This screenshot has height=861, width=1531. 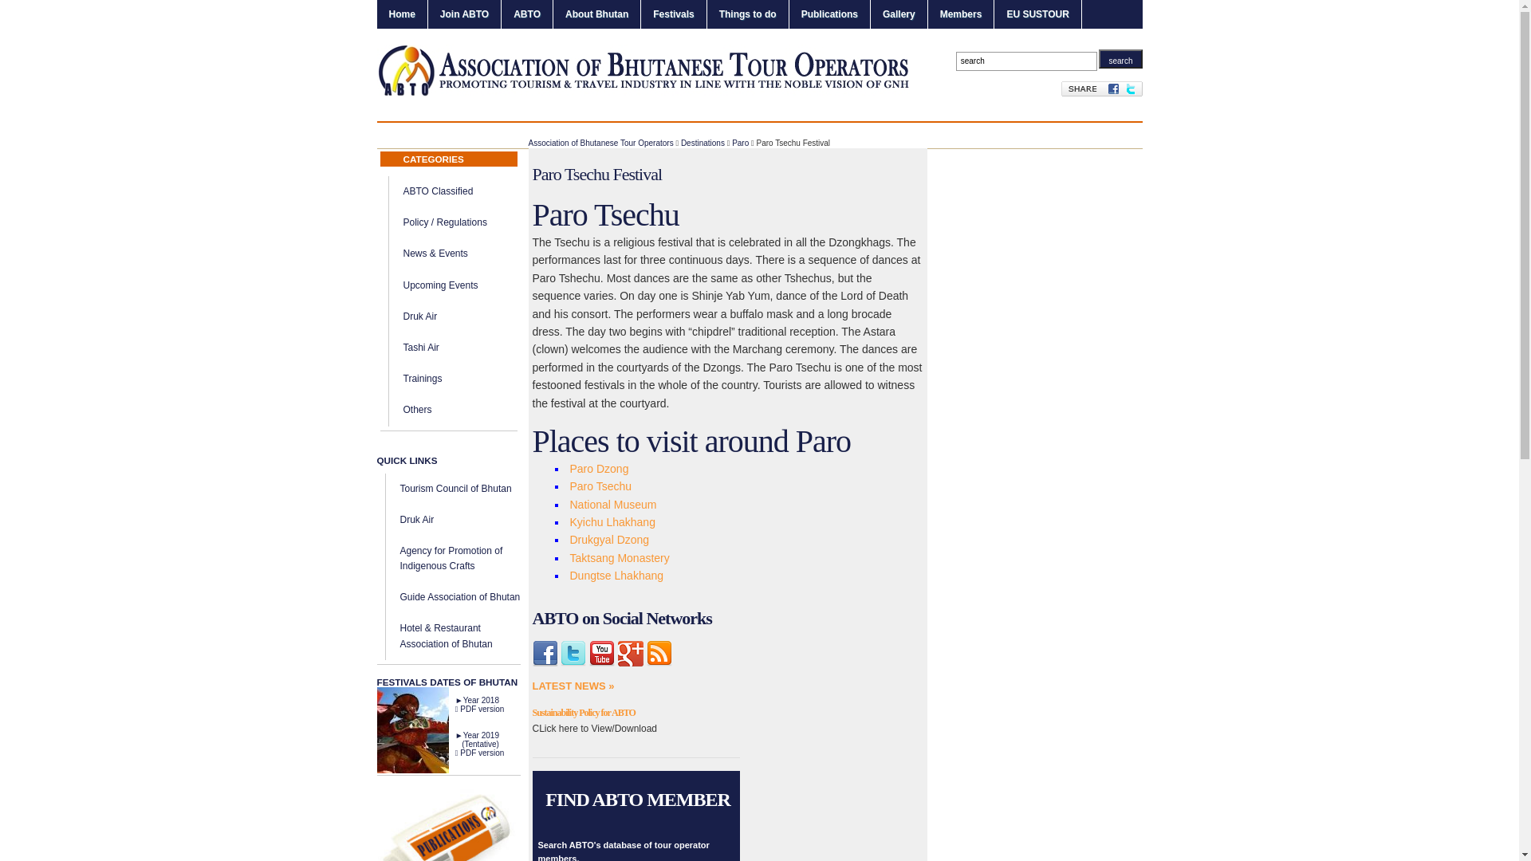 I want to click on Guide Association of Bhutan, so click(x=461, y=597).